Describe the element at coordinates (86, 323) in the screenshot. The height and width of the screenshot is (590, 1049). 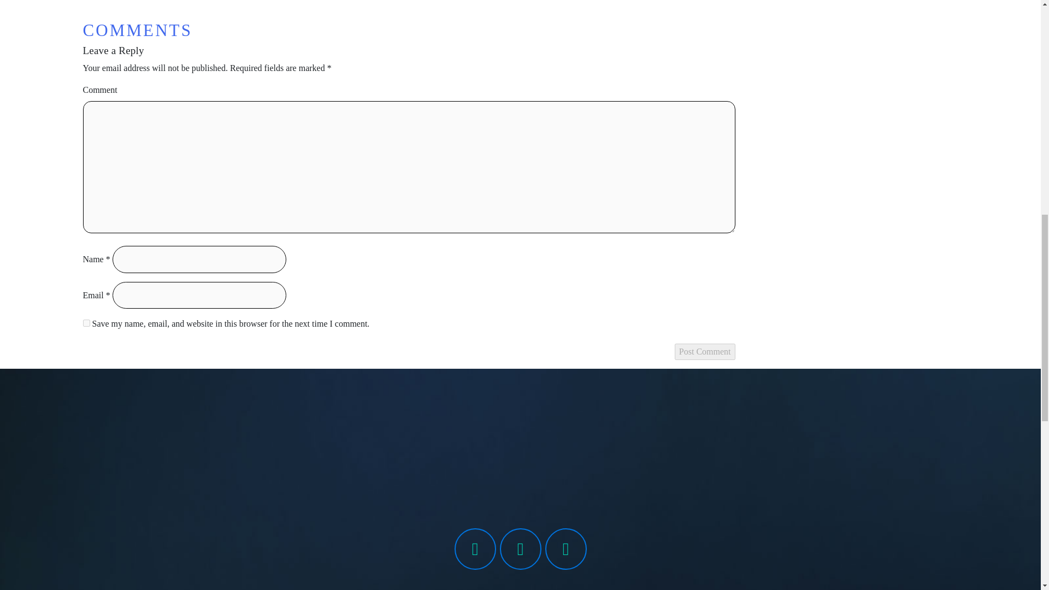
I see `yes` at that location.